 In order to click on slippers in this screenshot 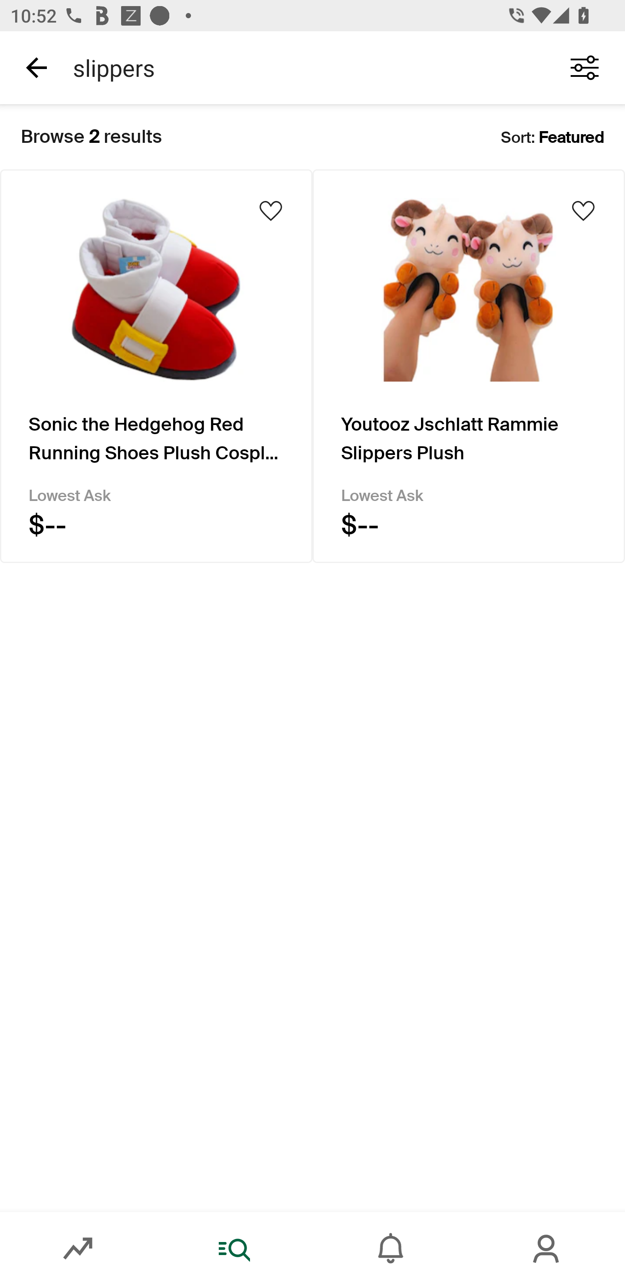, I will do `click(303, 67)`.